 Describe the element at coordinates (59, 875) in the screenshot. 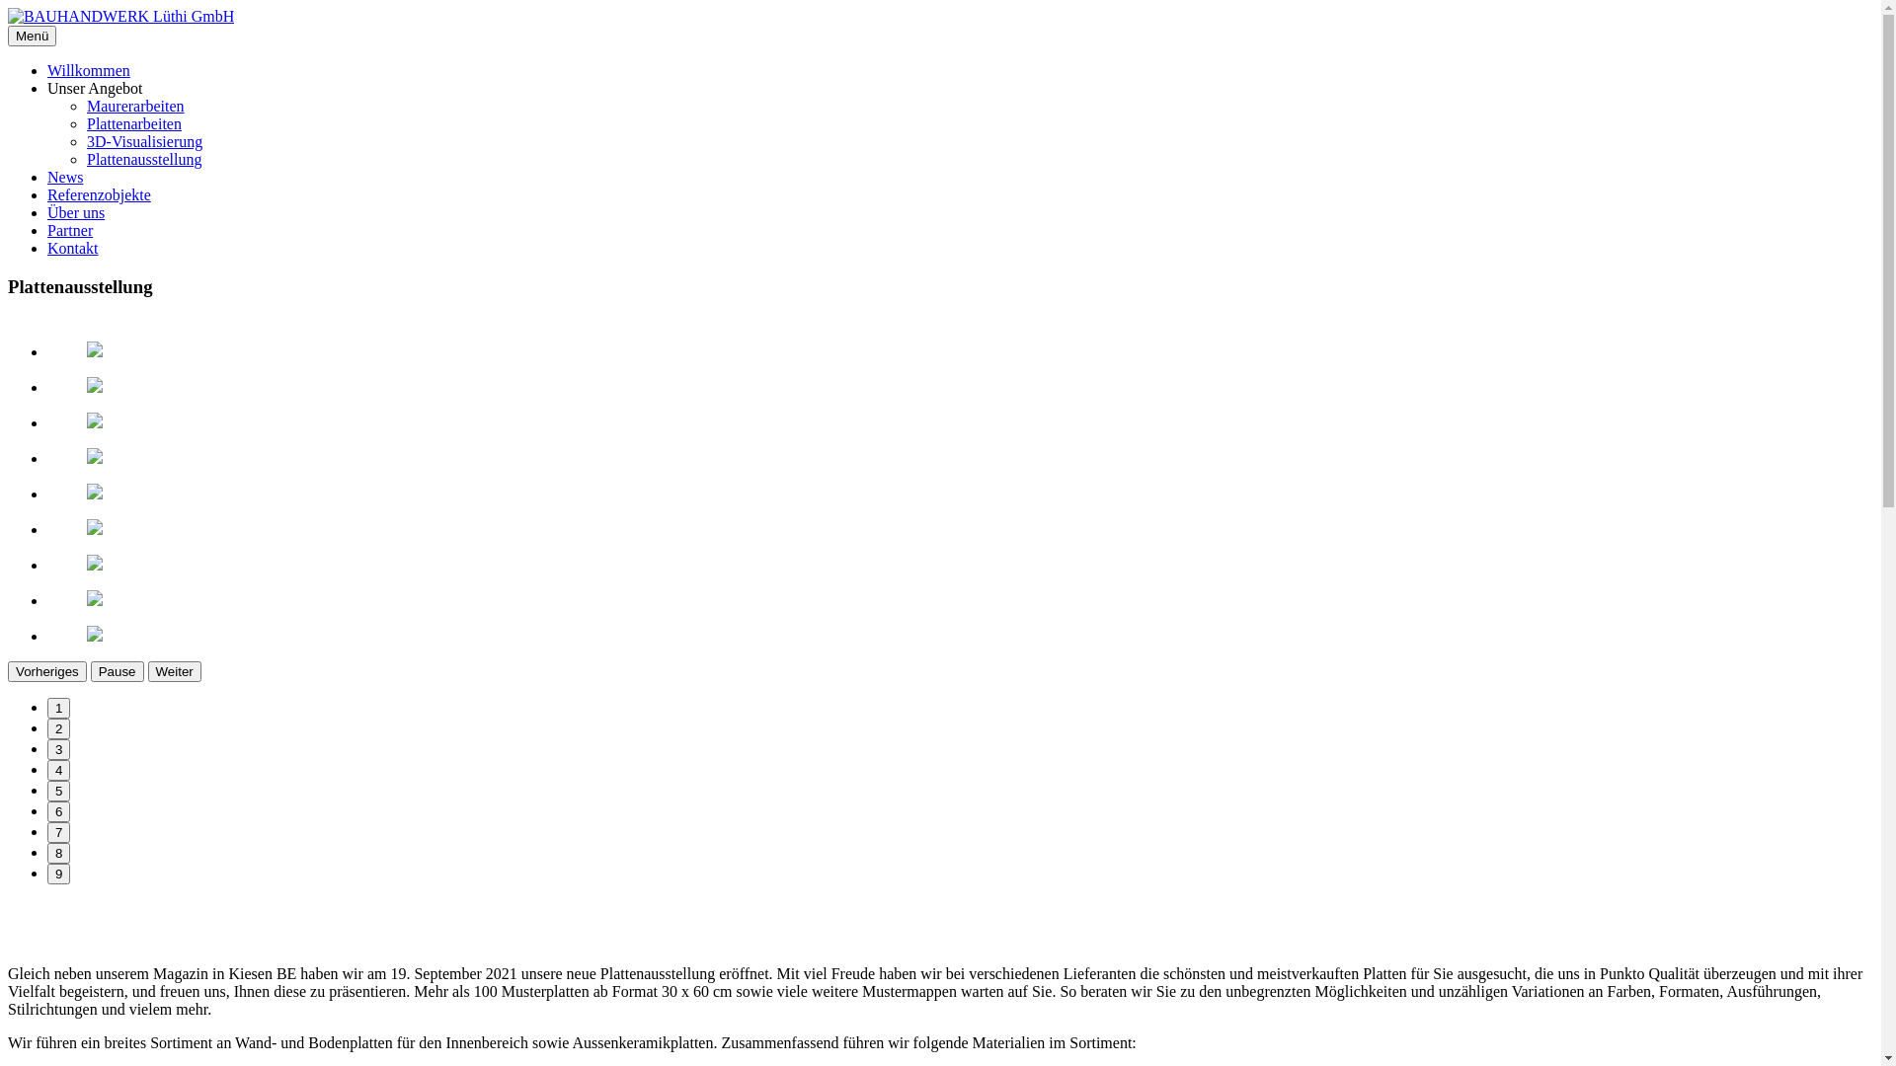

I see `9` at that location.